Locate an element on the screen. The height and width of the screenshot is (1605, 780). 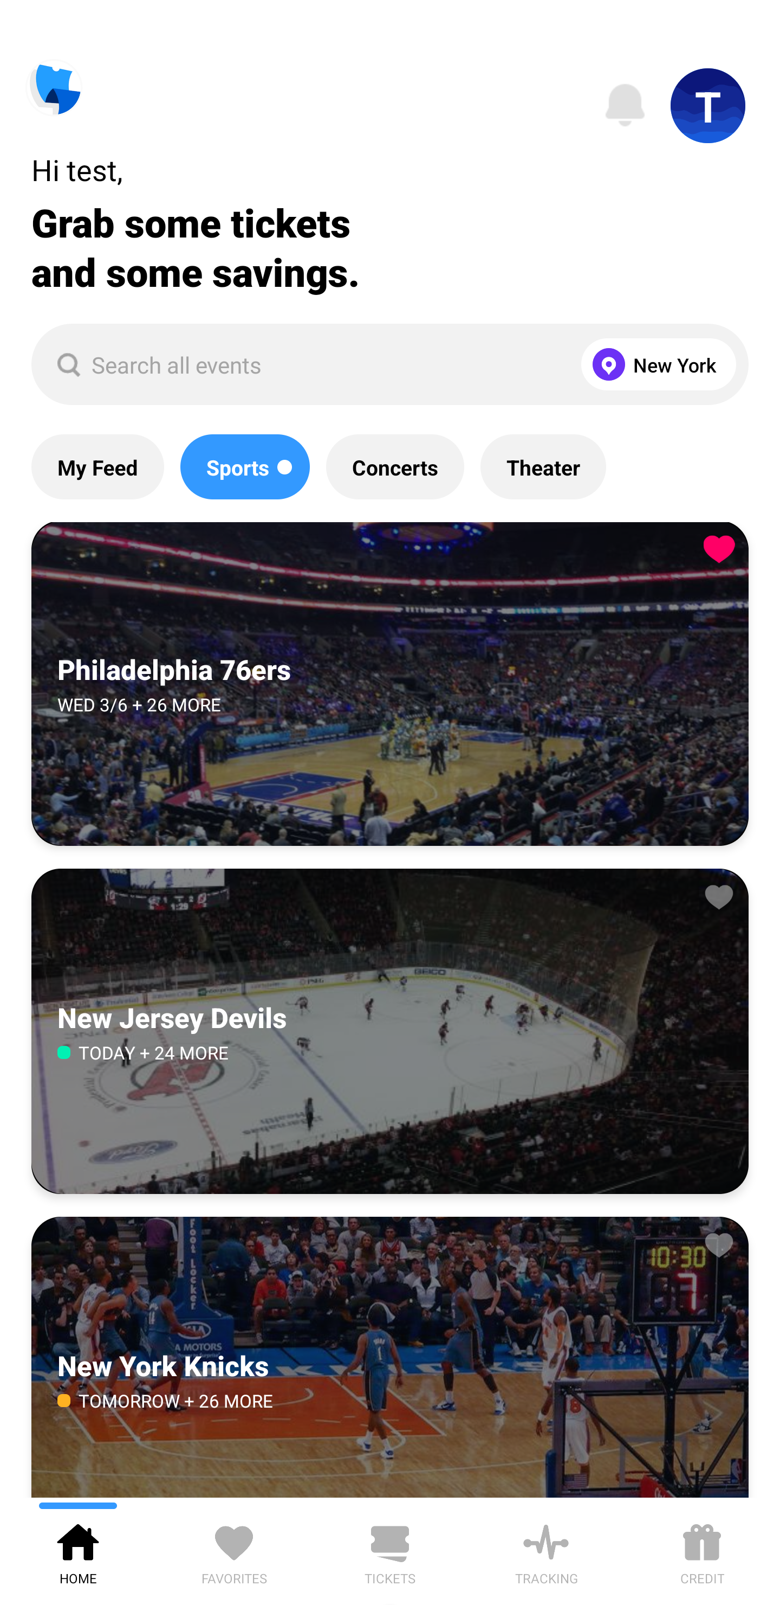
TICKETS is located at coordinates (390, 1551).